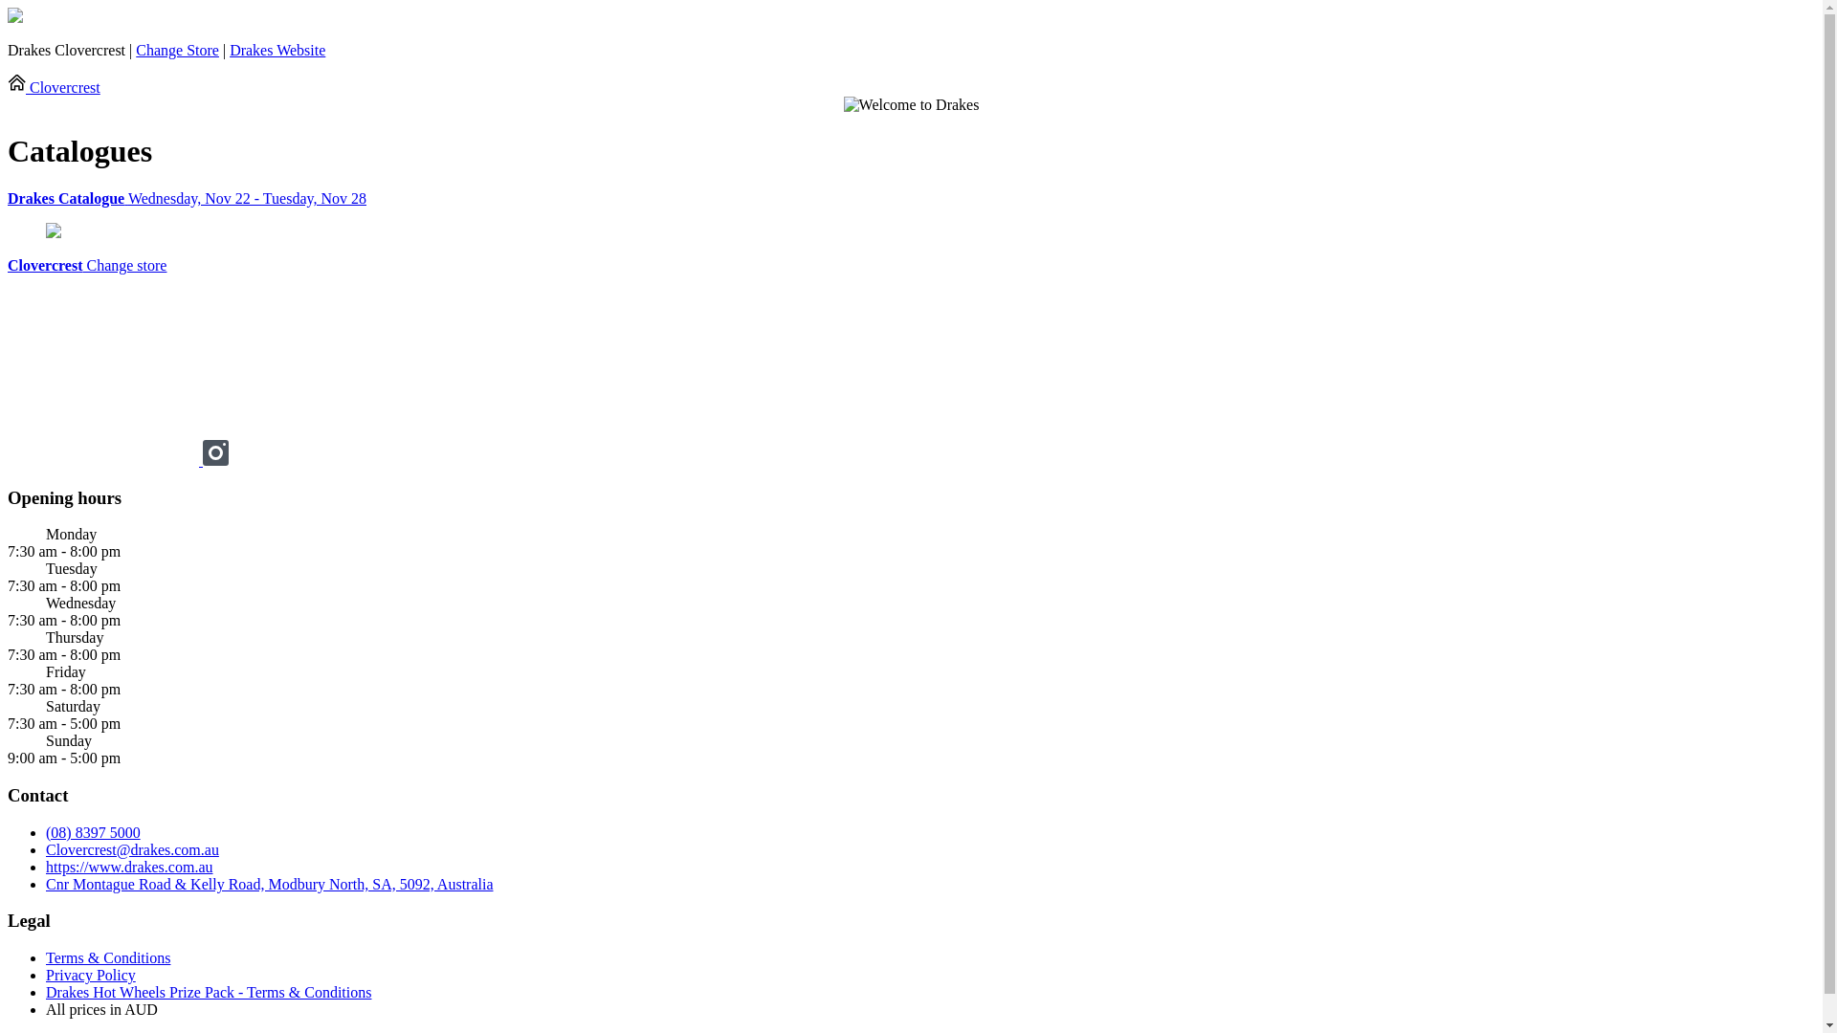  Describe the element at coordinates (91, 976) in the screenshot. I see `Privacy Policy` at that location.